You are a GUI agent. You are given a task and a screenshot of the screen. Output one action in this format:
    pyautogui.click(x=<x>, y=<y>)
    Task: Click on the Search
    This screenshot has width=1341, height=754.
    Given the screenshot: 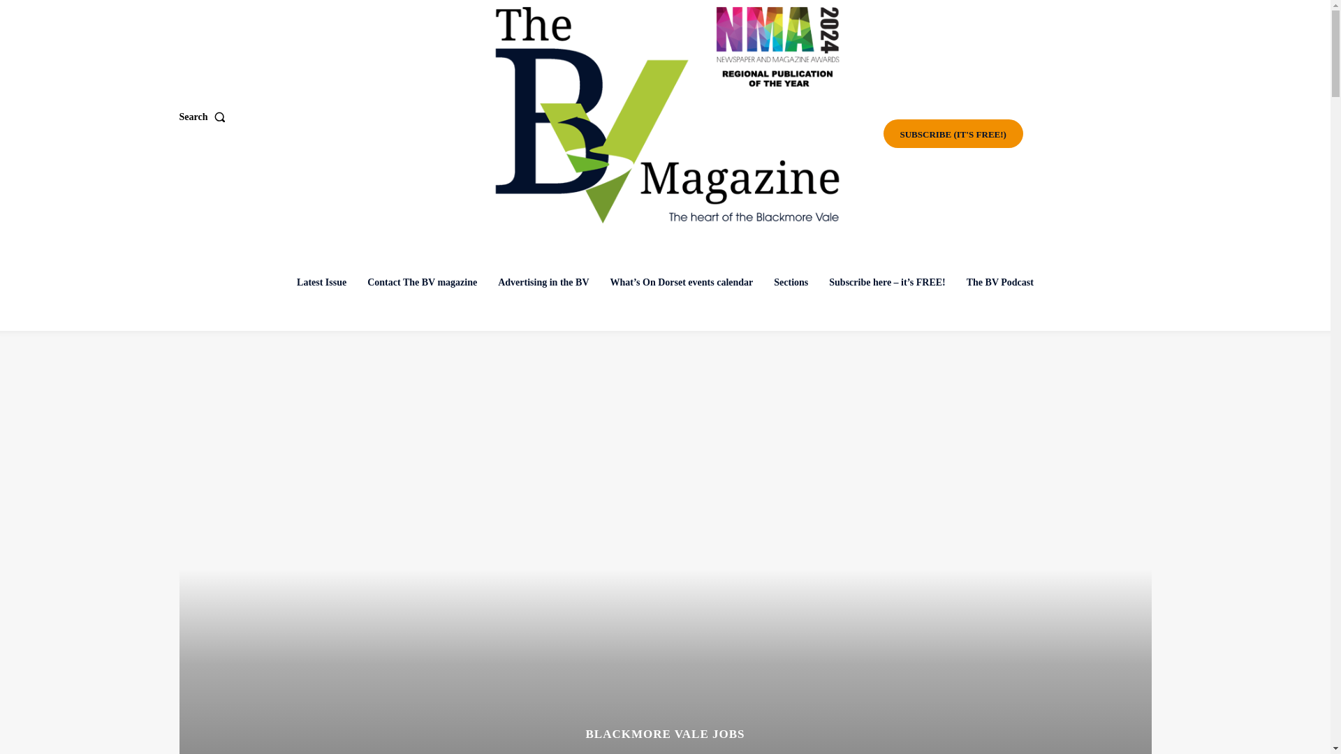 What is the action you would take?
    pyautogui.click(x=204, y=117)
    